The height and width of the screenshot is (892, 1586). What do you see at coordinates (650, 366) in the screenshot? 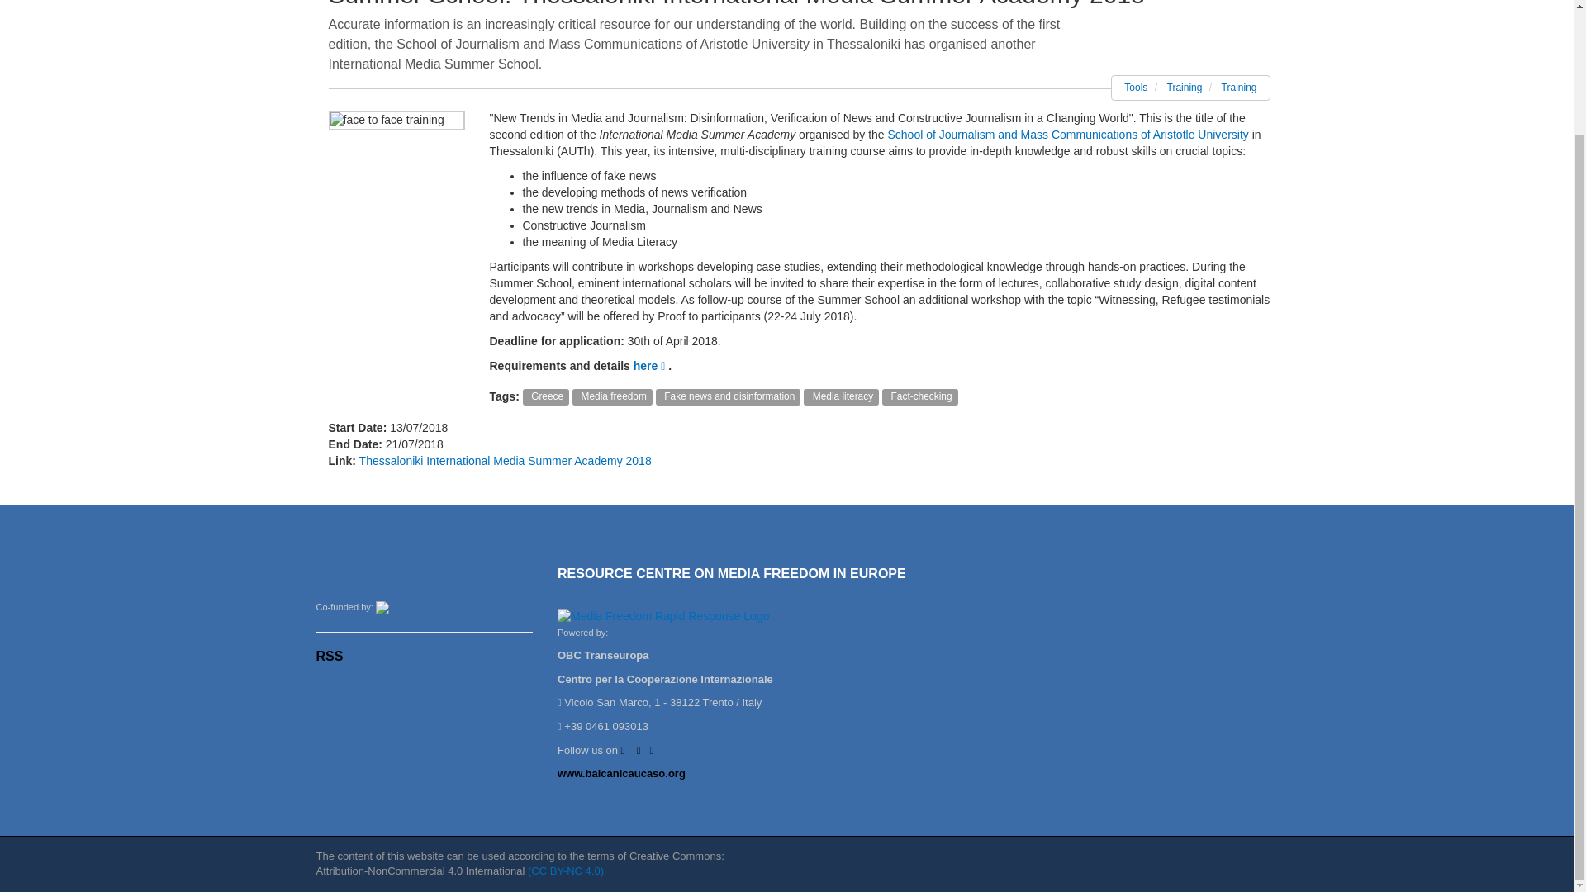
I see `here` at bounding box center [650, 366].